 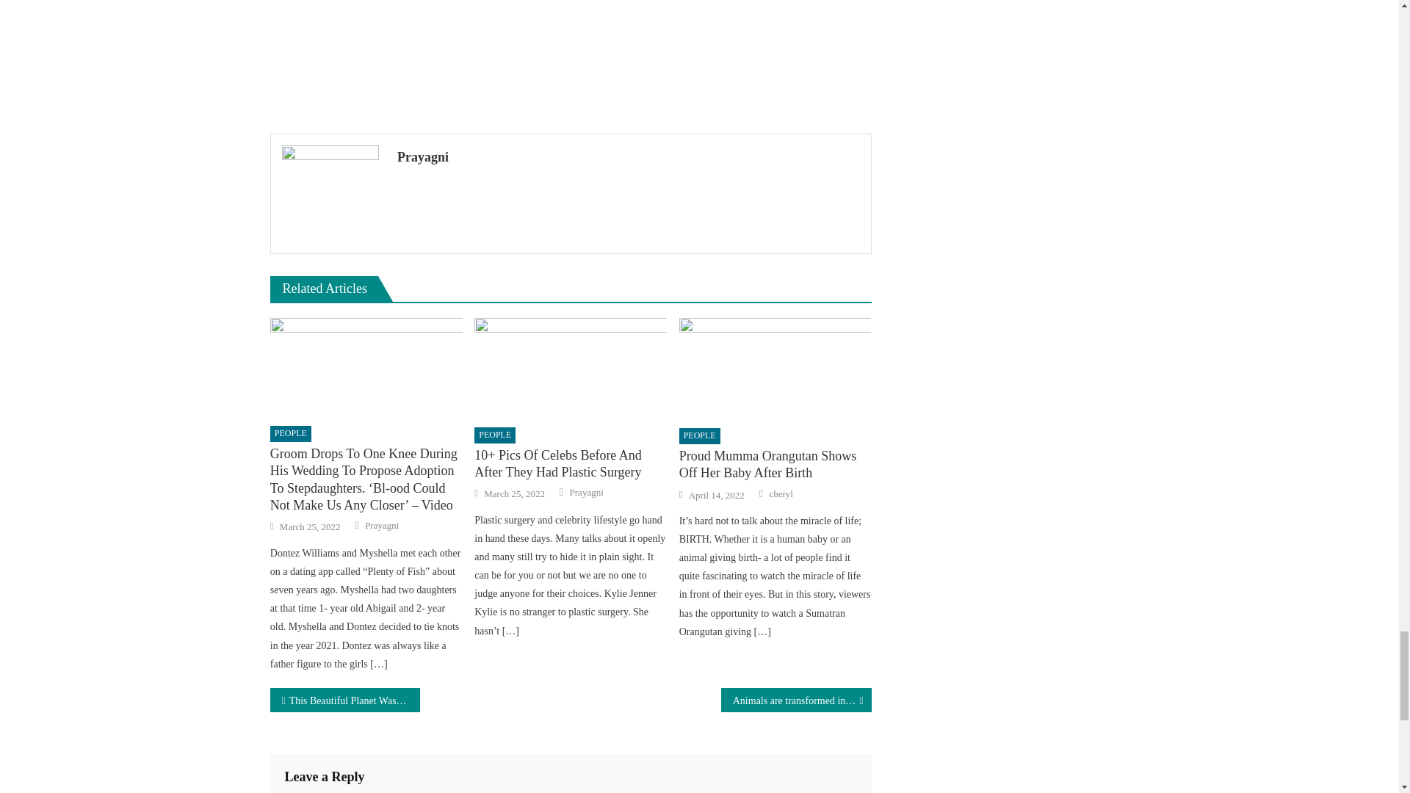 I want to click on PEOPLE, so click(x=291, y=433).